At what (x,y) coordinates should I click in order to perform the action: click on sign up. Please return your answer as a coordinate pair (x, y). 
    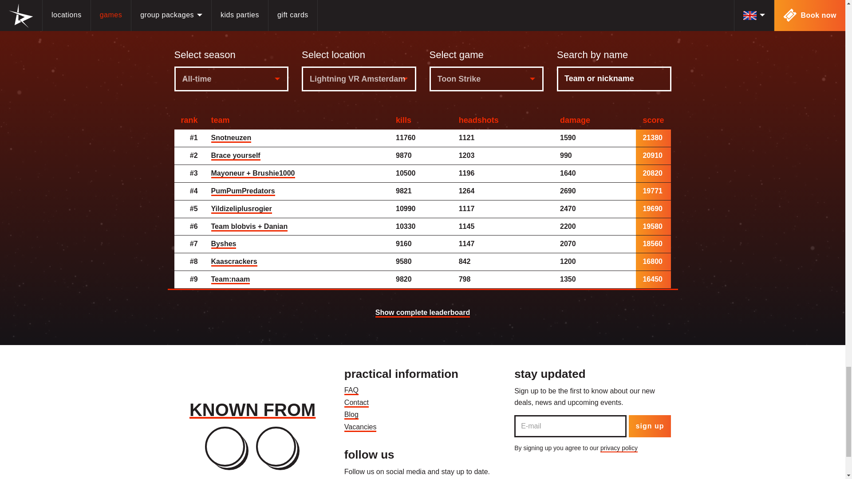
    Looking at the image, I should click on (650, 426).